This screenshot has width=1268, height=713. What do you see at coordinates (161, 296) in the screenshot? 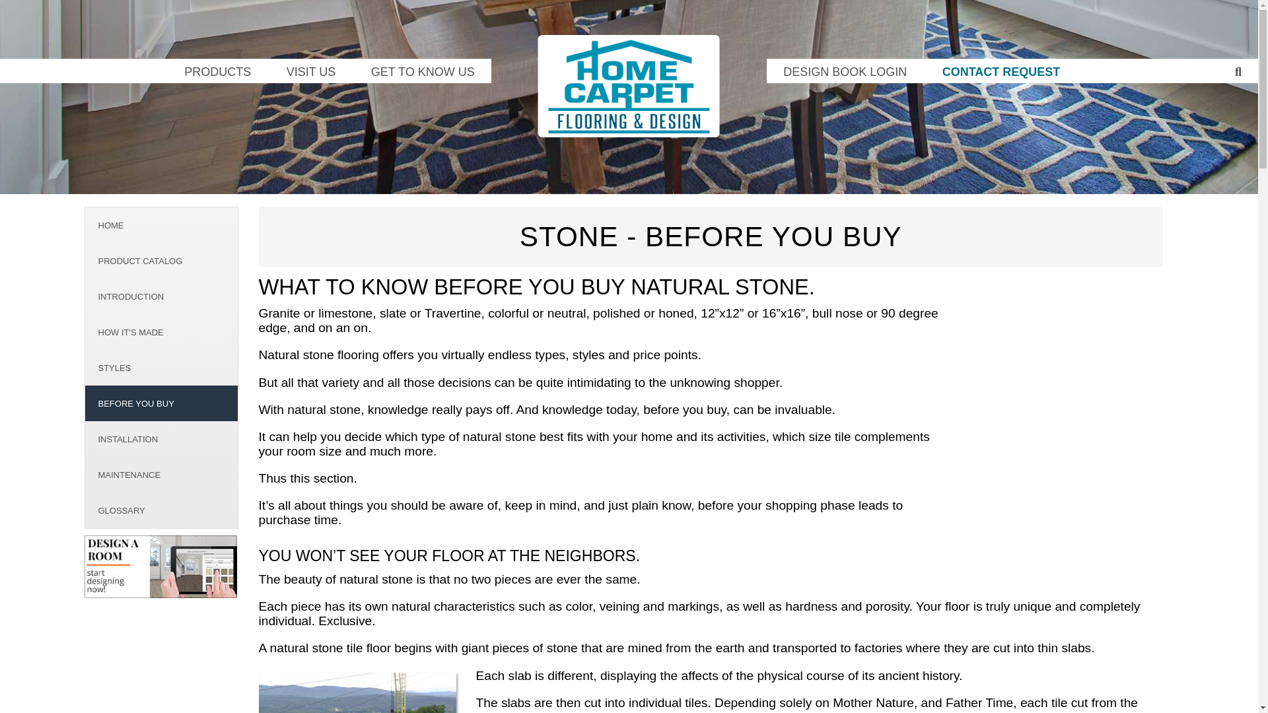
I see `INTRODUCTION` at bounding box center [161, 296].